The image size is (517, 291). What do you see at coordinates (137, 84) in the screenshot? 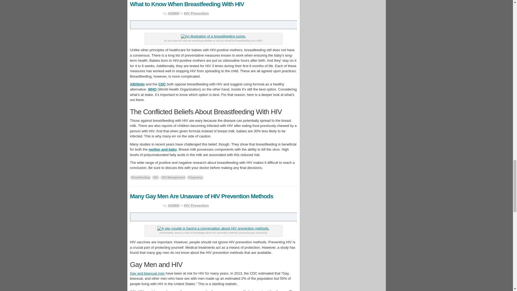
I see `AIDSInfo` at bounding box center [137, 84].